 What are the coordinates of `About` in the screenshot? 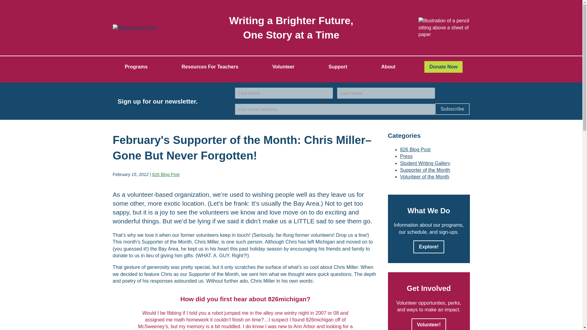 It's located at (388, 67).